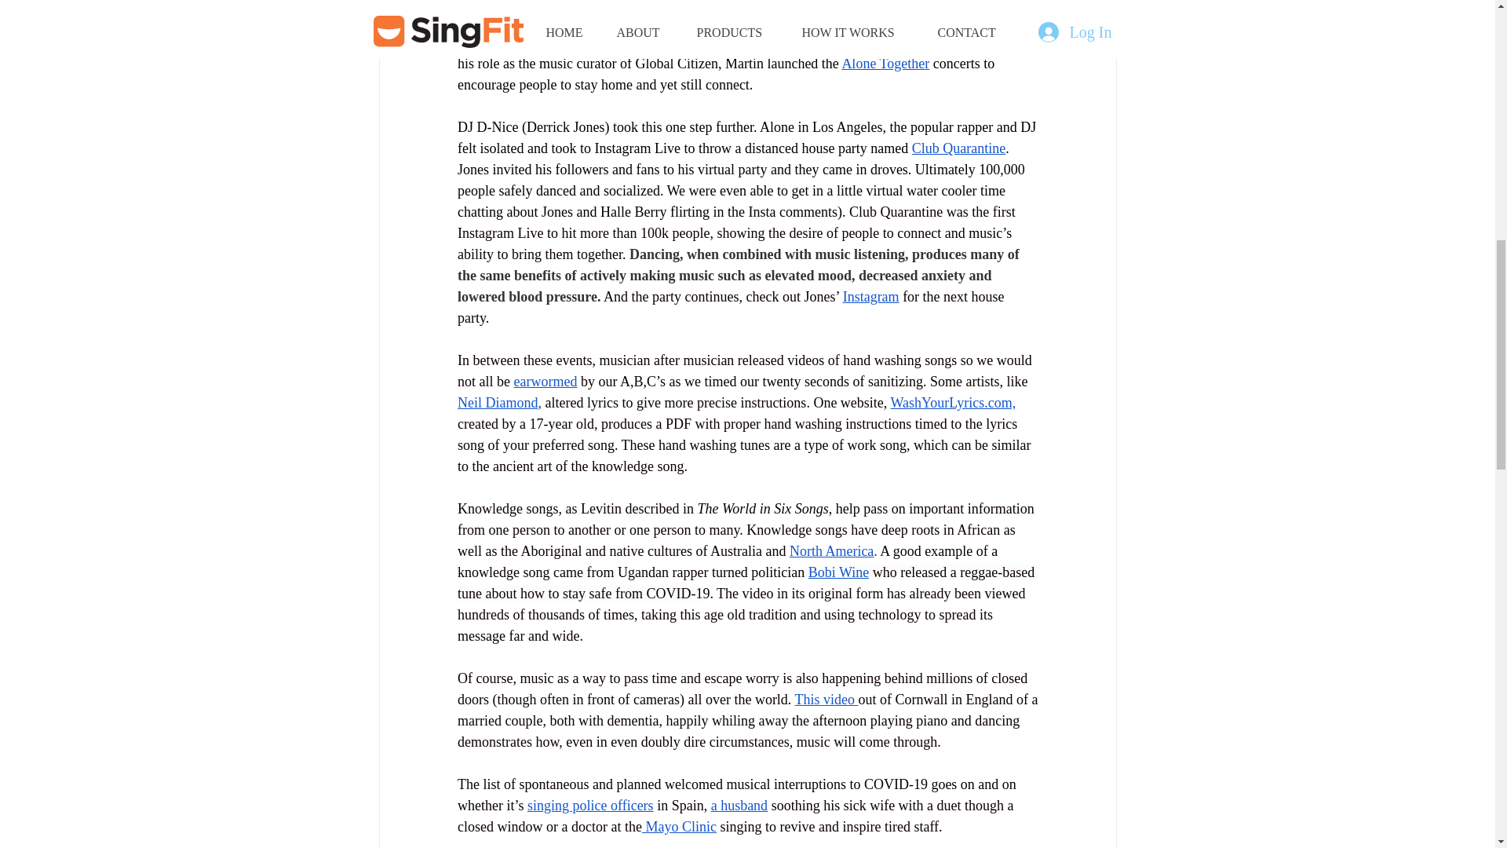  What do you see at coordinates (953, 402) in the screenshot?
I see `WashYourLyrics.com,` at bounding box center [953, 402].